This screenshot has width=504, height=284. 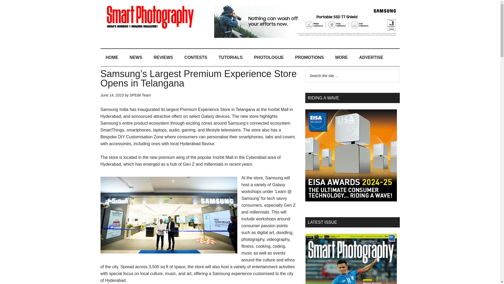 What do you see at coordinates (195, 57) in the screenshot?
I see `CONTESTS` at bounding box center [195, 57].